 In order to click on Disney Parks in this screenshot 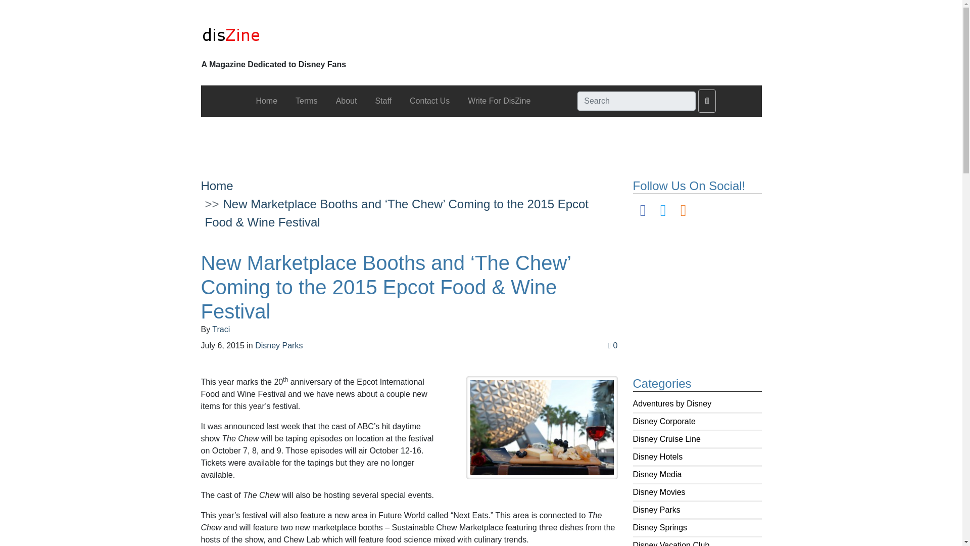, I will do `click(656, 510)`.